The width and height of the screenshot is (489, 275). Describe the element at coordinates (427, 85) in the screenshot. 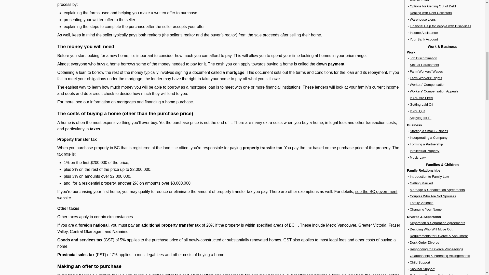

I see `Workers' Compensation` at that location.